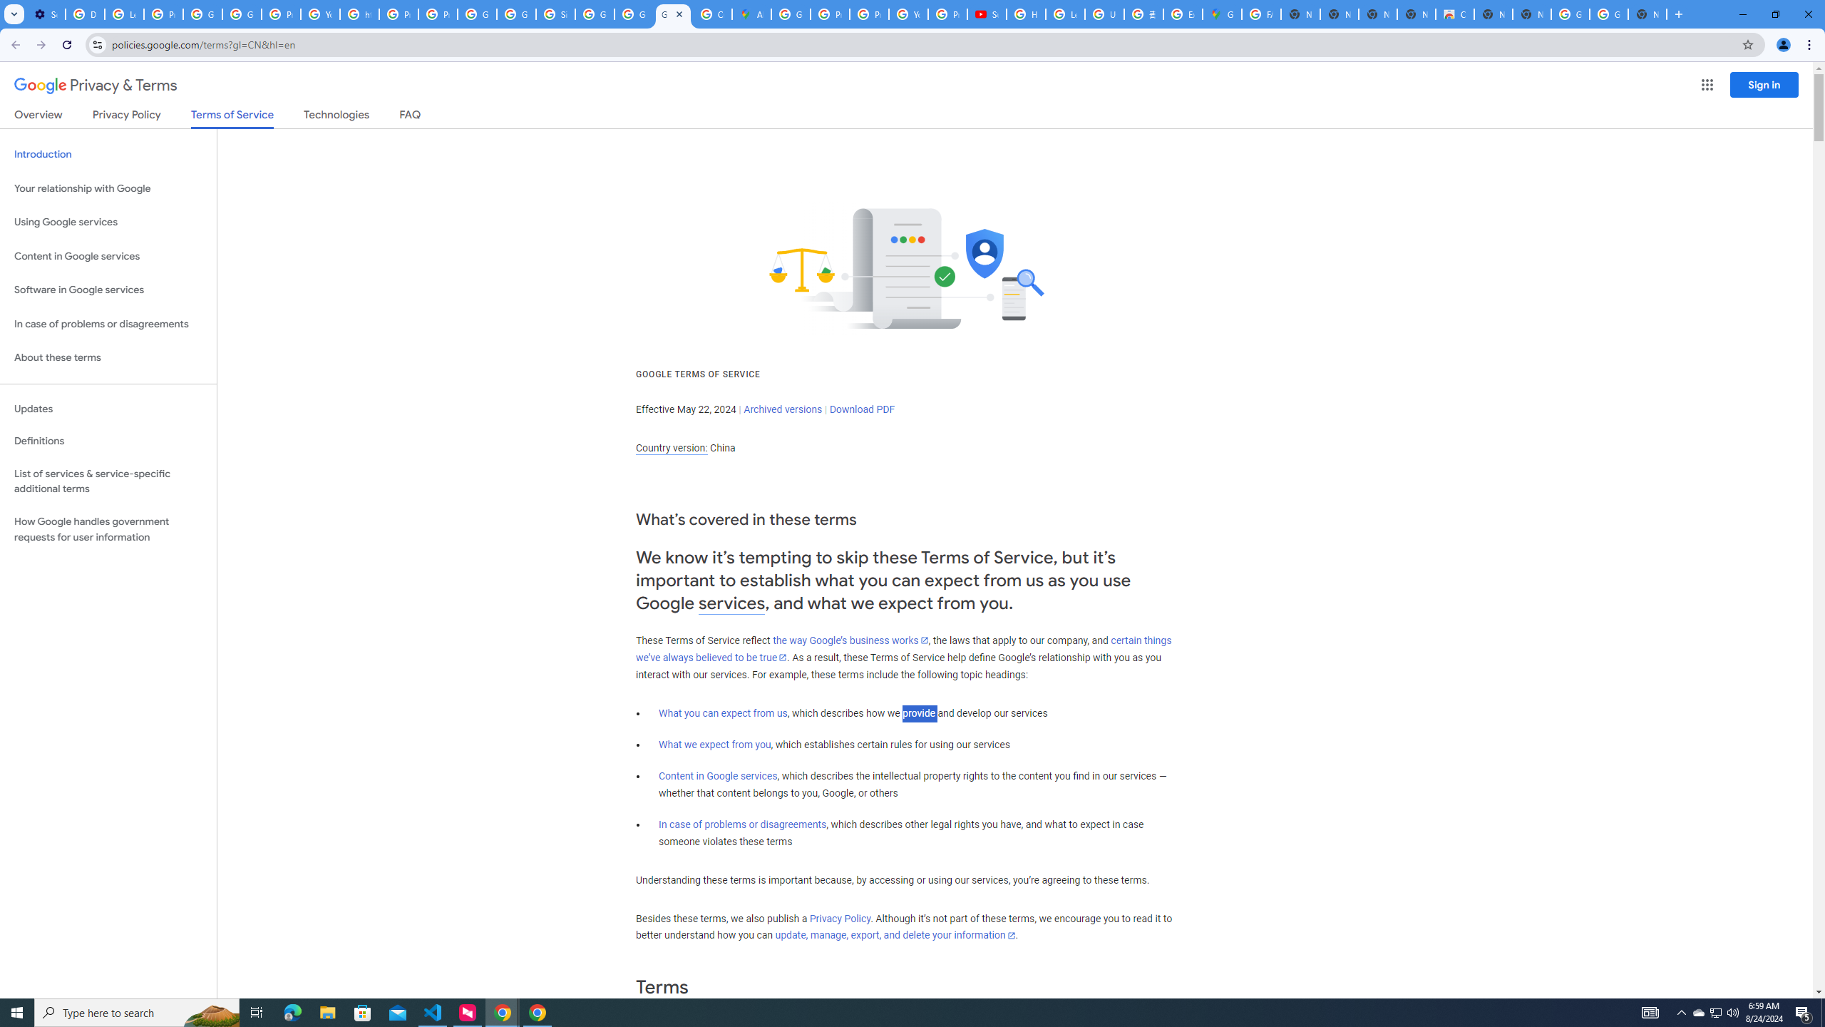 This screenshot has height=1027, width=1825. What do you see at coordinates (108, 290) in the screenshot?
I see `Software in Google services` at bounding box center [108, 290].